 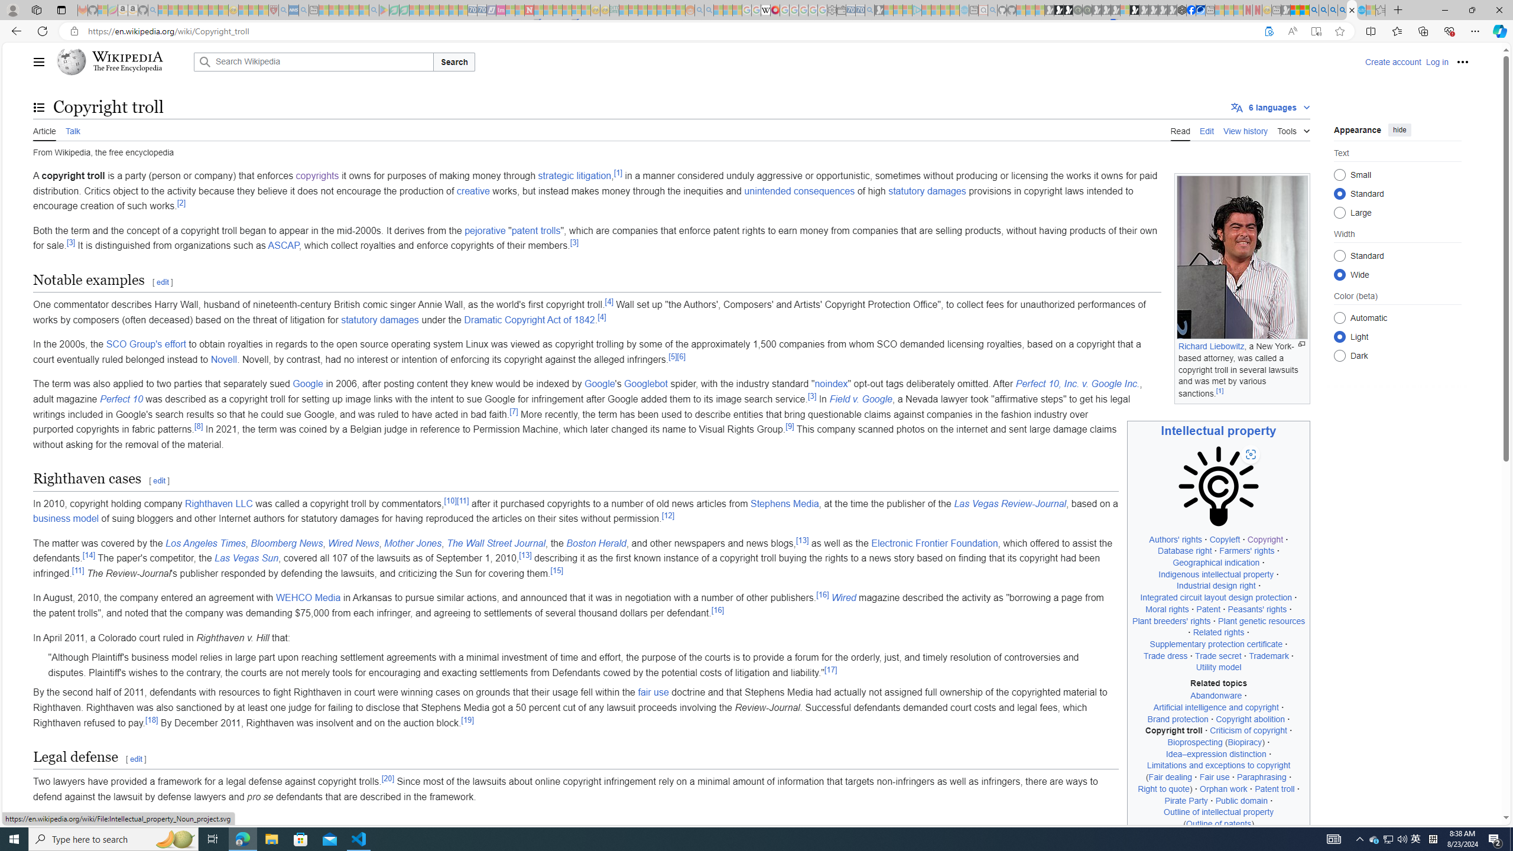 What do you see at coordinates (1219, 812) in the screenshot?
I see `Outline of intellectual property` at bounding box center [1219, 812].